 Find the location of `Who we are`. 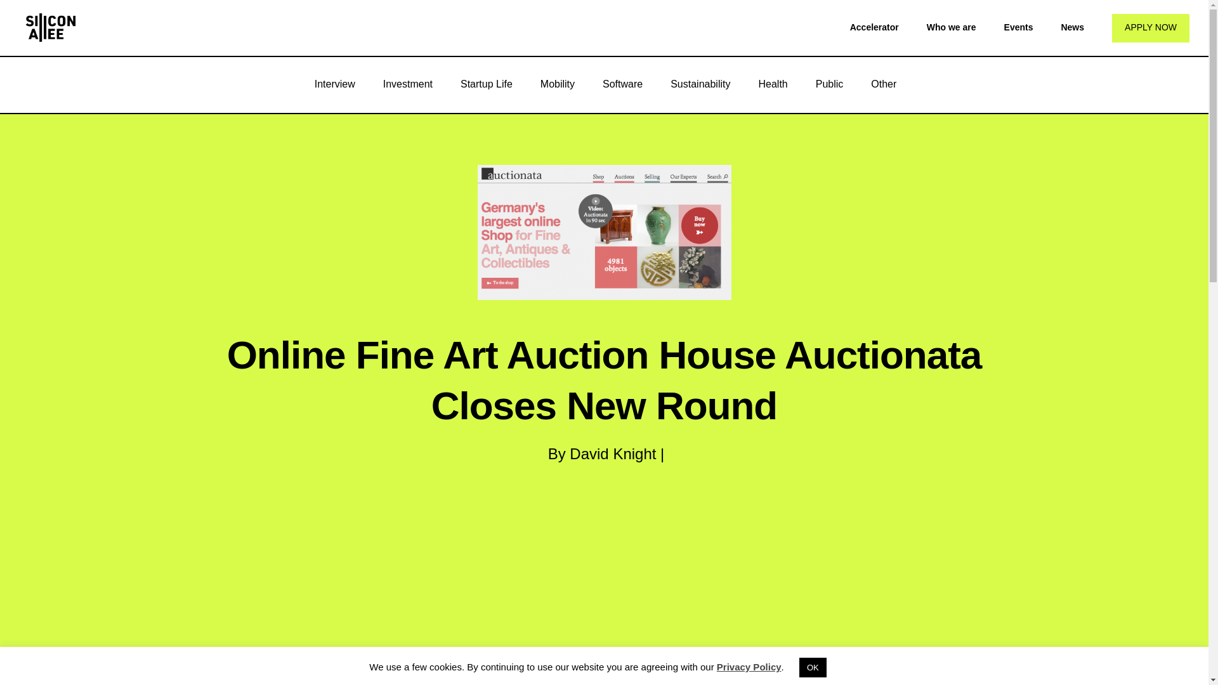

Who we are is located at coordinates (952, 27).